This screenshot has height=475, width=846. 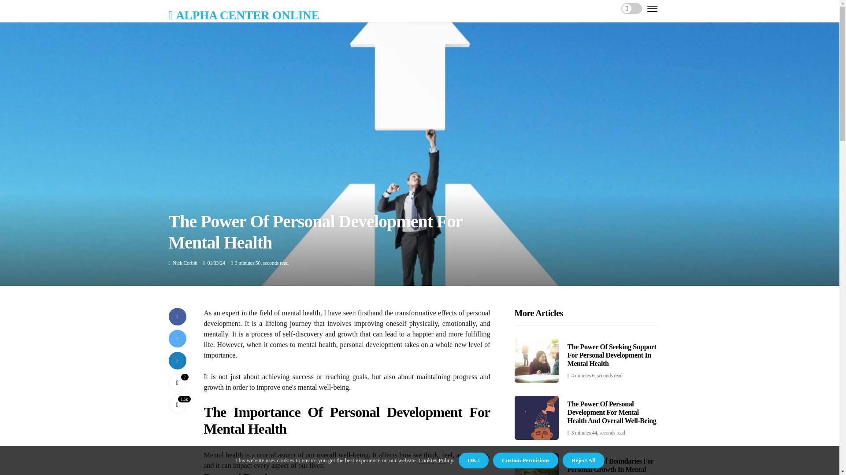 What do you see at coordinates (177, 382) in the screenshot?
I see `Like` at bounding box center [177, 382].